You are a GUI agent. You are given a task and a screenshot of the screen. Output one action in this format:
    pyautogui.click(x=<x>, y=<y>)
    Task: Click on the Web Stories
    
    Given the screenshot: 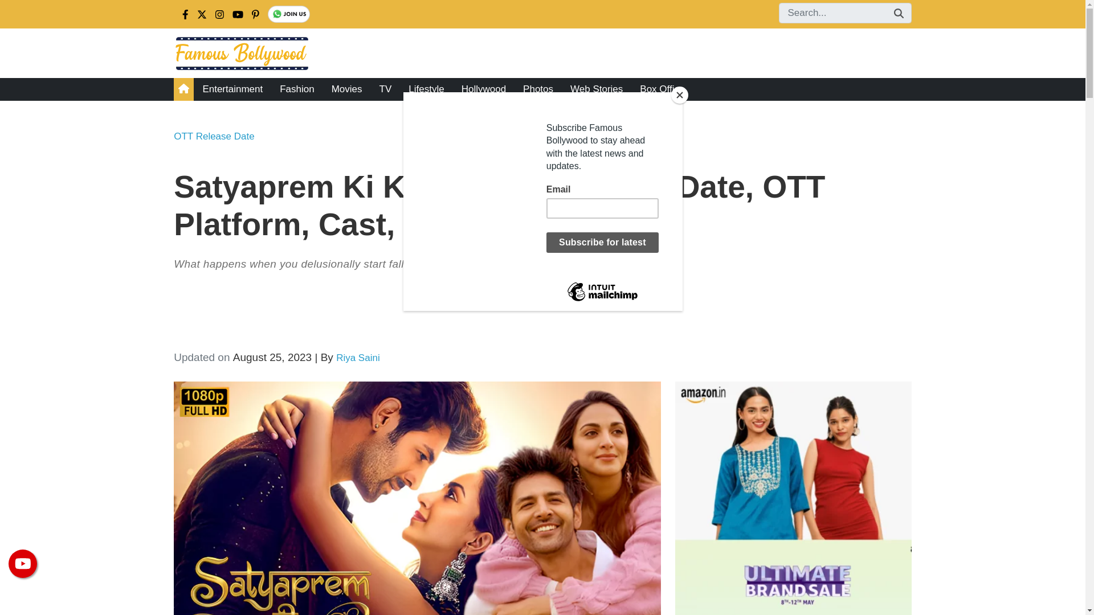 What is the action you would take?
    pyautogui.click(x=596, y=89)
    